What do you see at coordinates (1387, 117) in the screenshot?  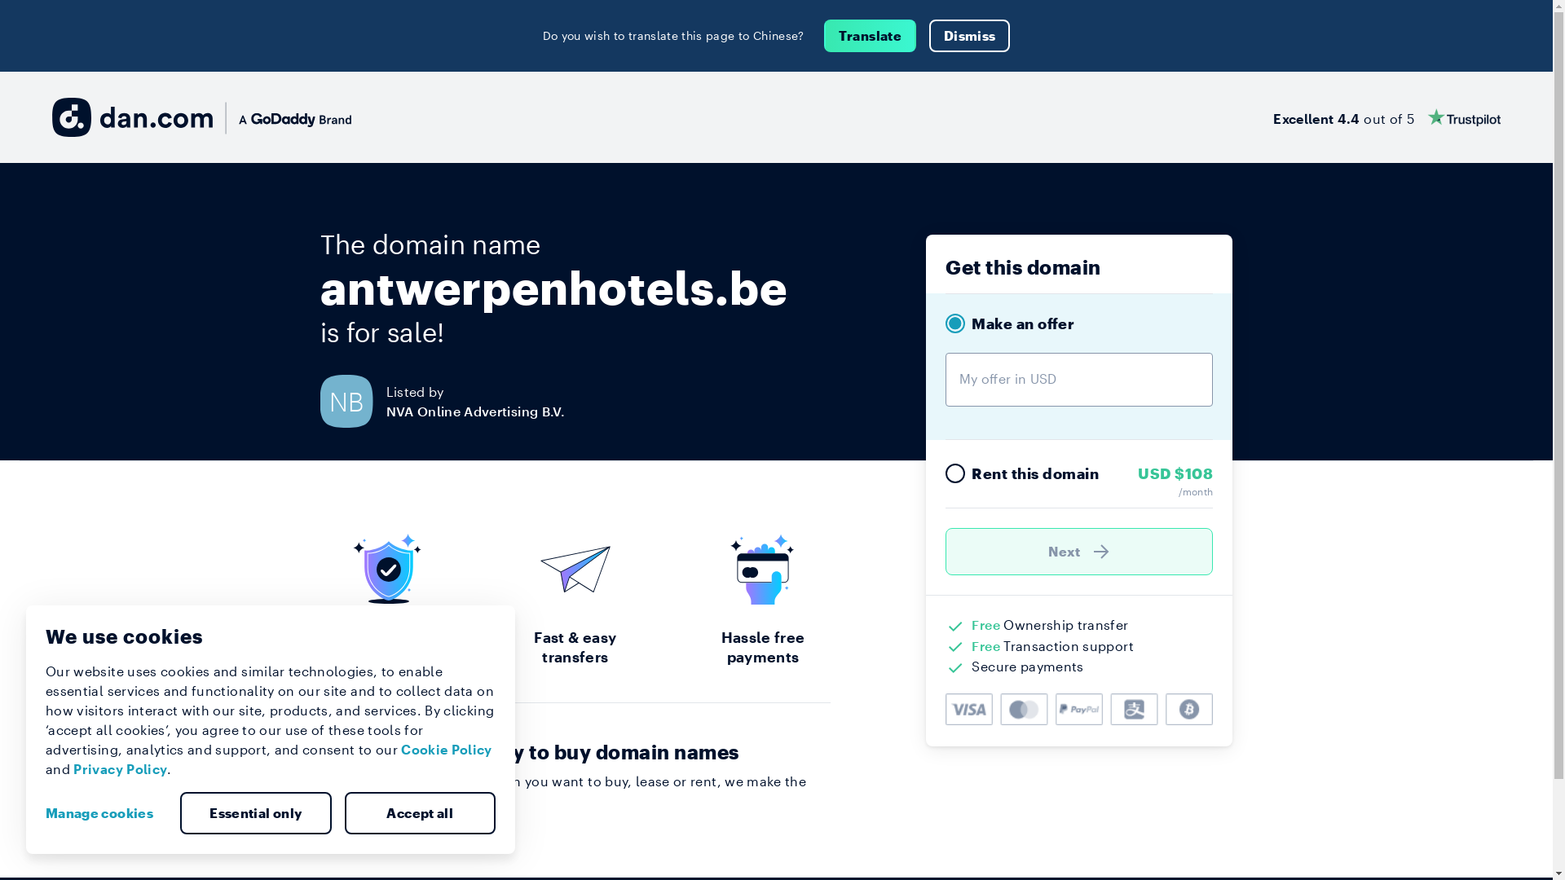 I see `Excellent 4.4 out of 5` at bounding box center [1387, 117].